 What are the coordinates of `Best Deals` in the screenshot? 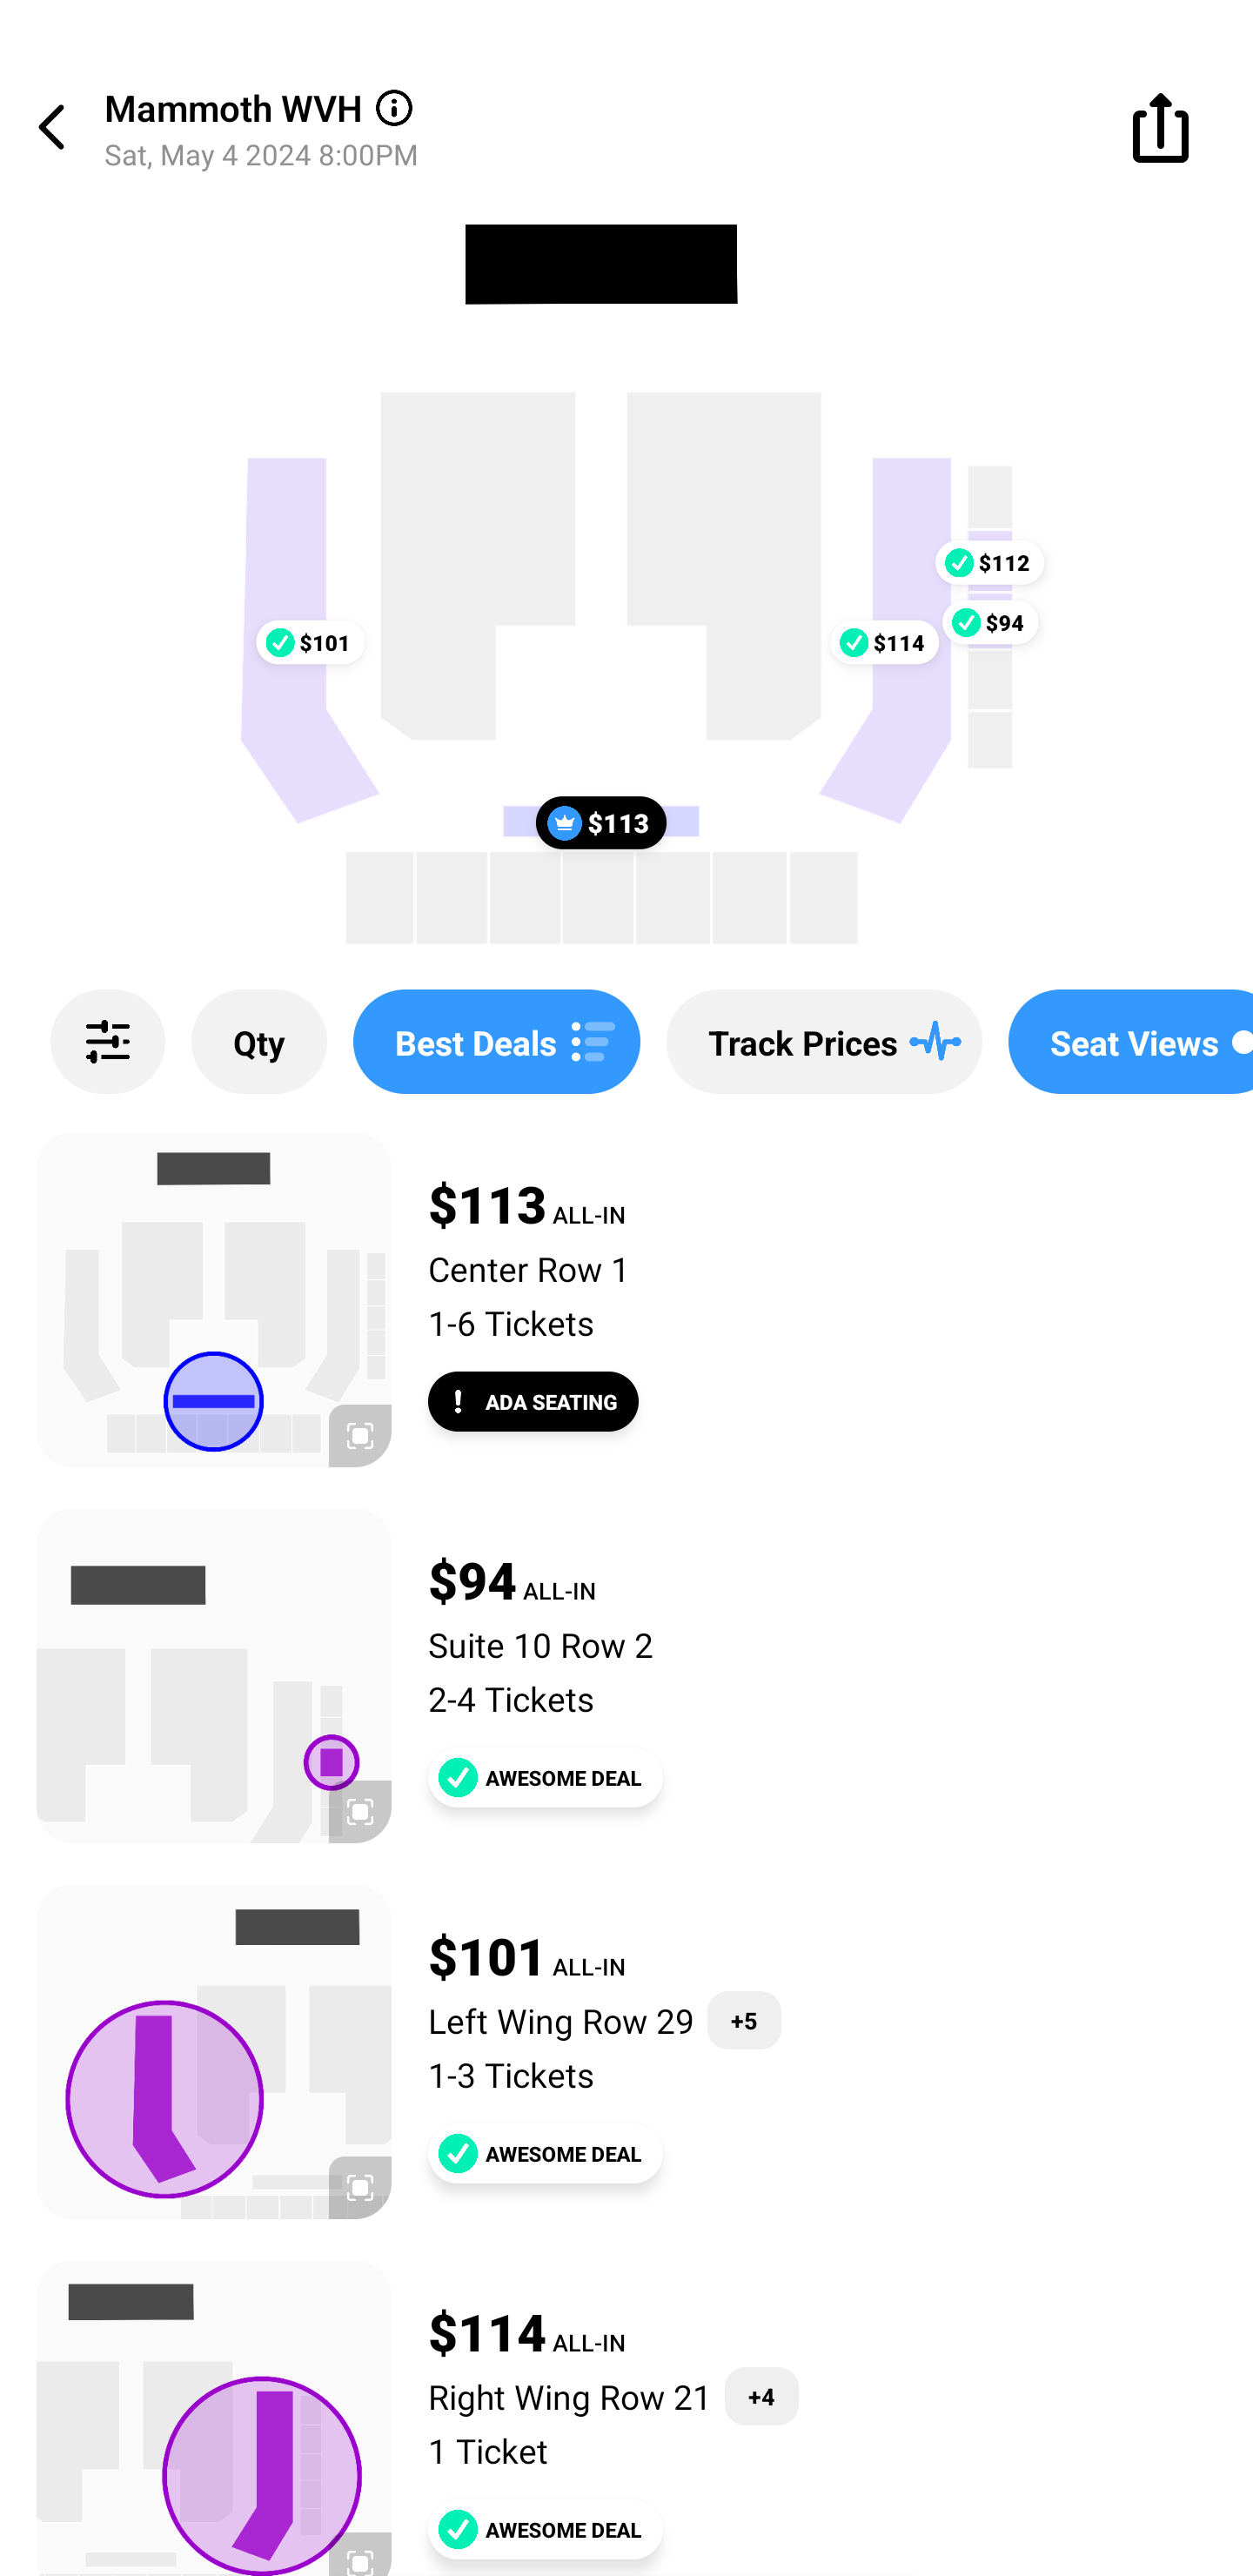 It's located at (496, 1042).